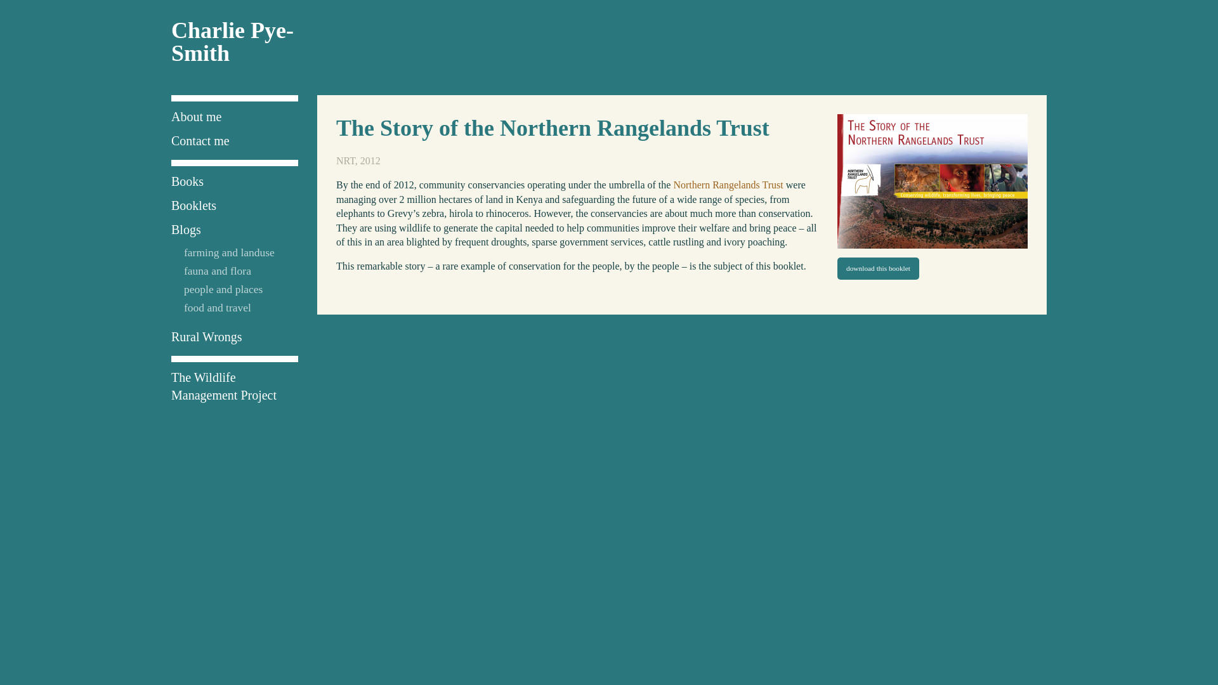 The width and height of the screenshot is (1218, 685). Describe the element at coordinates (217, 307) in the screenshot. I see `food and travel` at that location.